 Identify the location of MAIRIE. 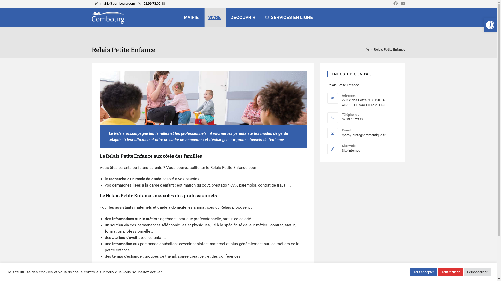
(192, 18).